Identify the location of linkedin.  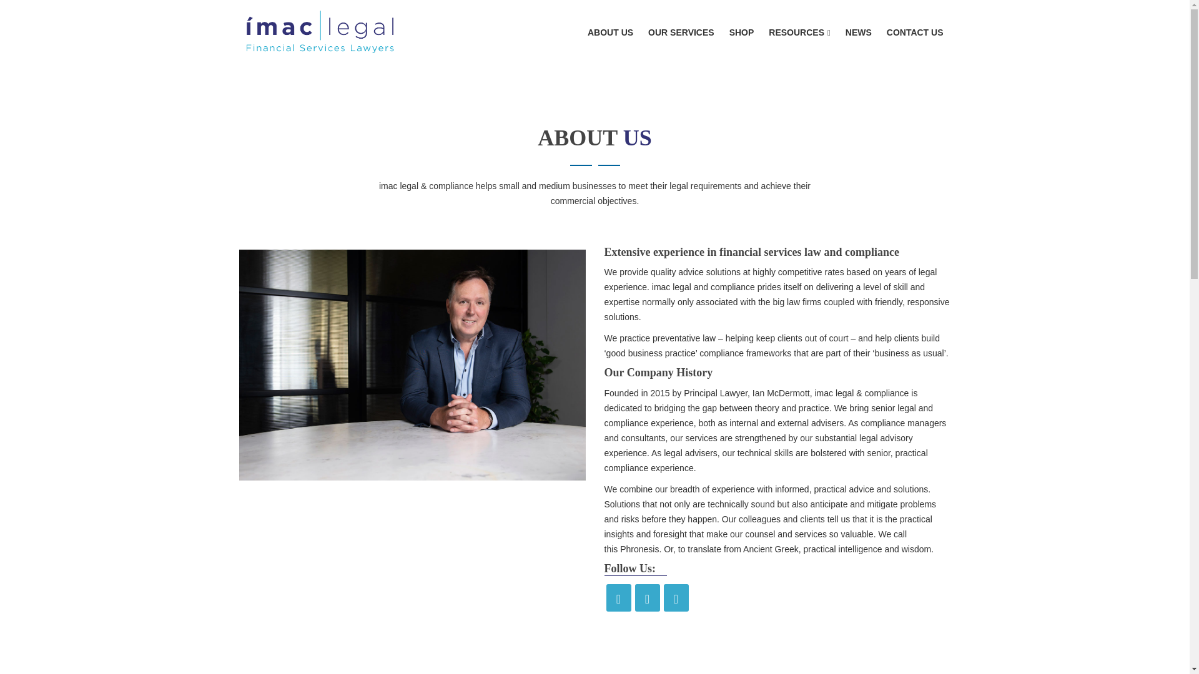
(676, 598).